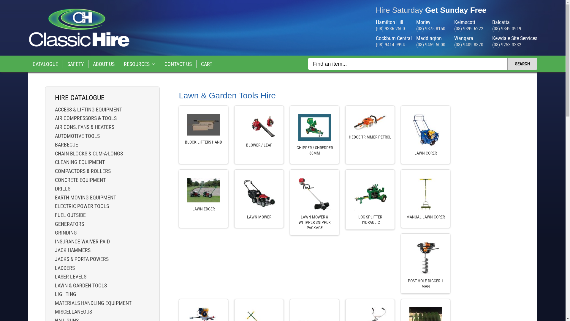  Describe the element at coordinates (426, 284) in the screenshot. I see `POST HOLE DIGGER 1 MAN` at that location.